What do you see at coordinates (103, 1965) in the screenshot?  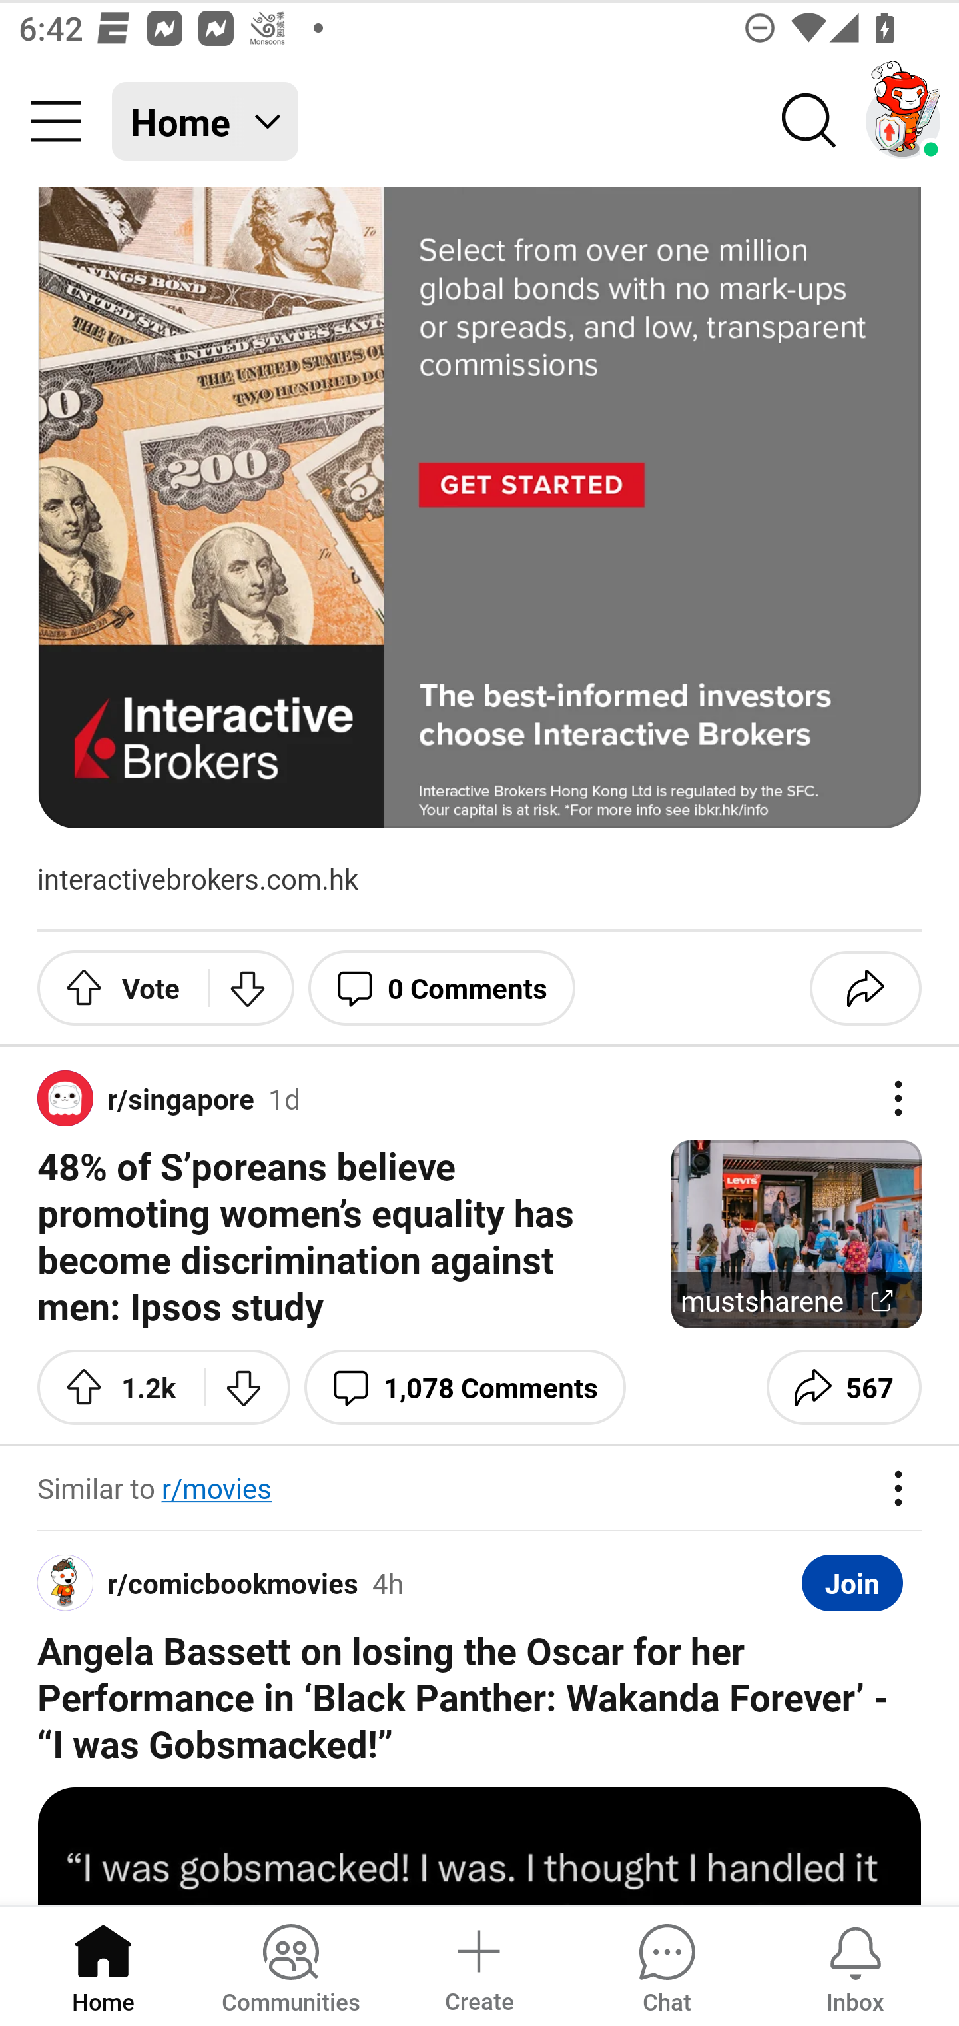 I see `Home` at bounding box center [103, 1965].